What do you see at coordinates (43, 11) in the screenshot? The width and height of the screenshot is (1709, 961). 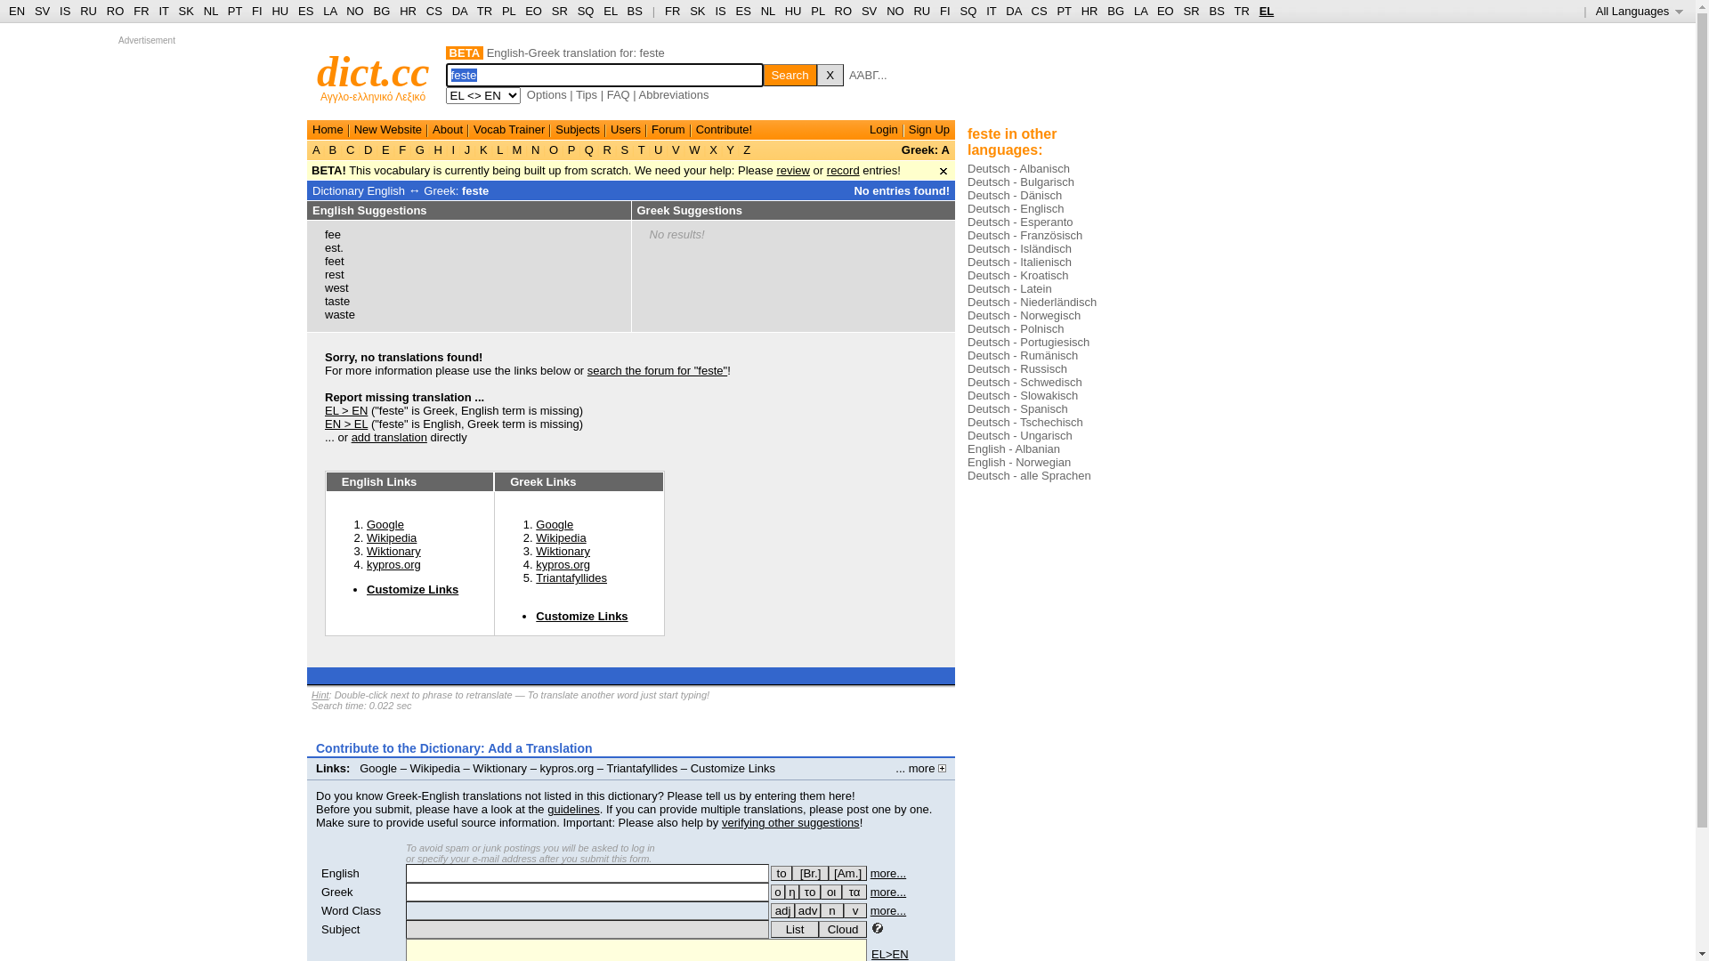 I see `SV` at bounding box center [43, 11].